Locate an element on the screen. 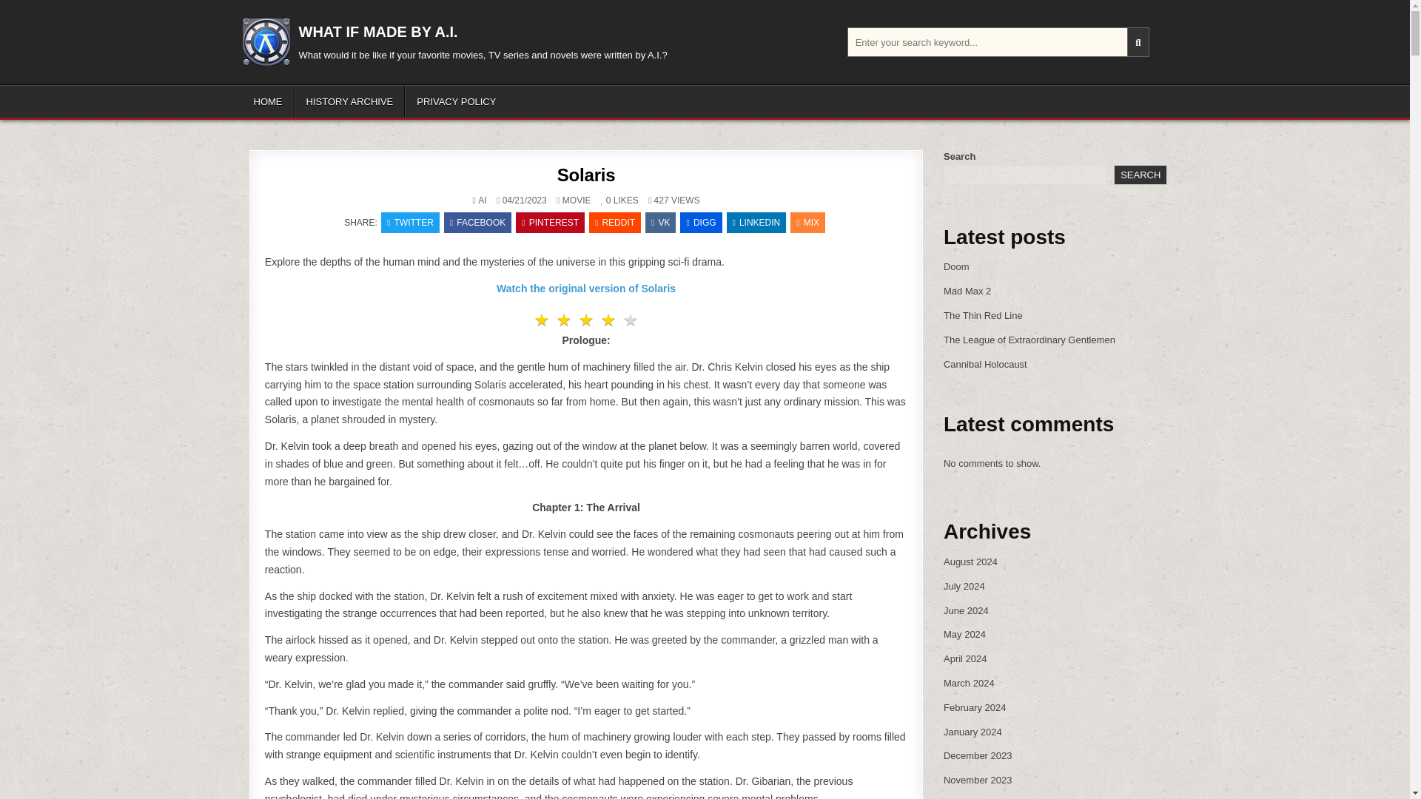 This screenshot has width=1421, height=799. Share this on Linkedin is located at coordinates (756, 223).